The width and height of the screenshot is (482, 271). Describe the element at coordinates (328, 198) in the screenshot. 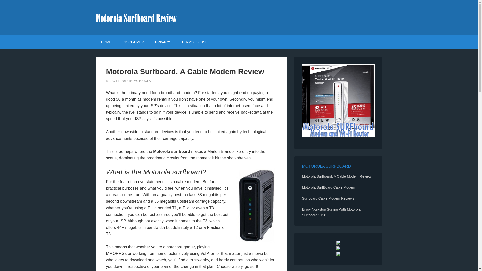

I see `Surfboard Cable Modem Reviews` at that location.